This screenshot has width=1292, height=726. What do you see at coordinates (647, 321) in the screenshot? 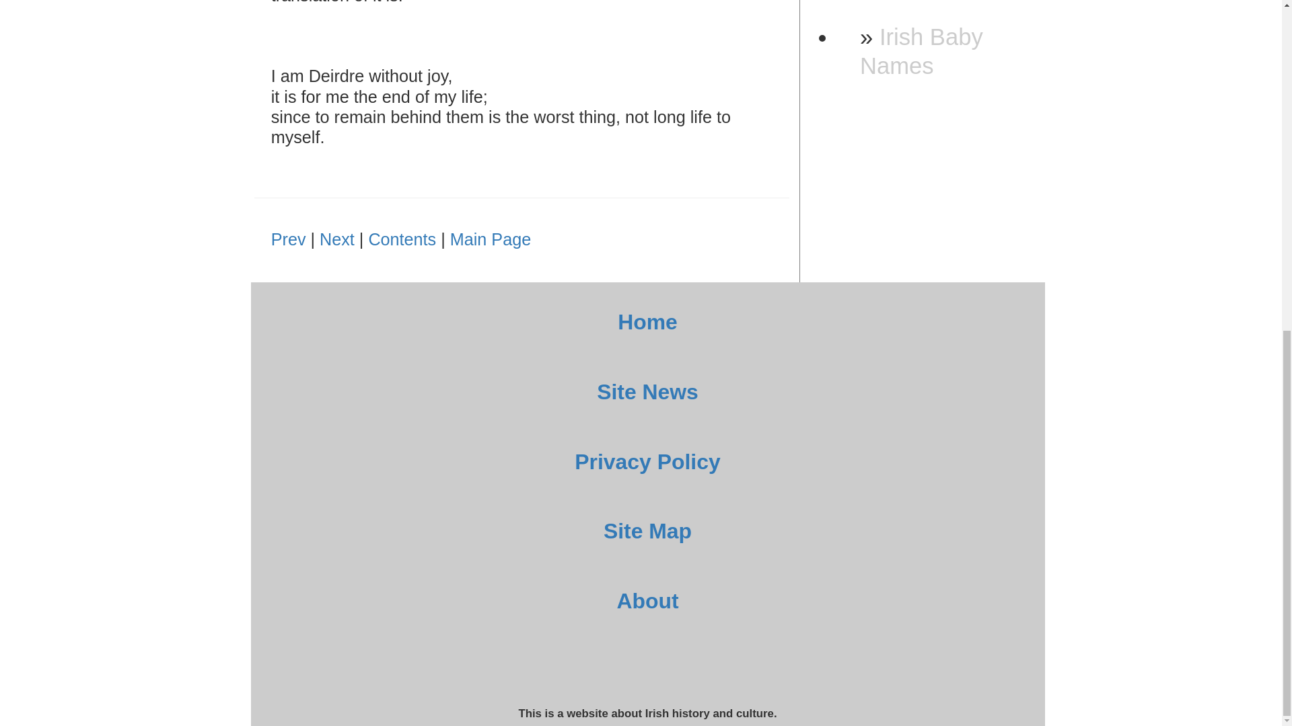
I see `Home` at bounding box center [647, 321].